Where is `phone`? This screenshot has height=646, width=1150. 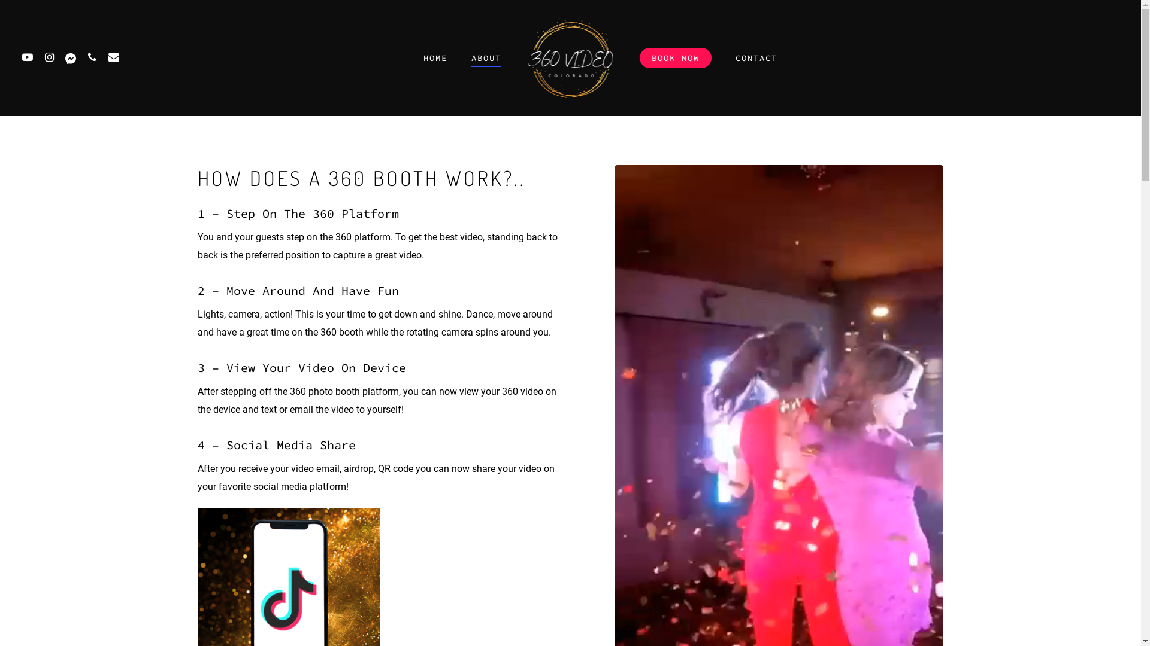 phone is located at coordinates (633, 500).